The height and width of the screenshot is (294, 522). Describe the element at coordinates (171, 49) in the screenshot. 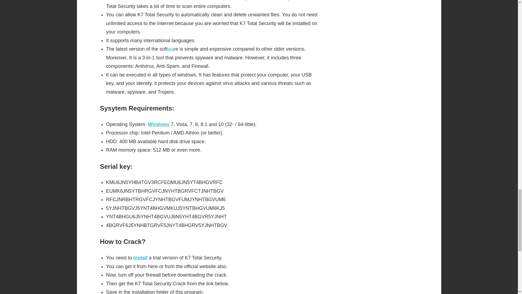

I see `wa` at that location.